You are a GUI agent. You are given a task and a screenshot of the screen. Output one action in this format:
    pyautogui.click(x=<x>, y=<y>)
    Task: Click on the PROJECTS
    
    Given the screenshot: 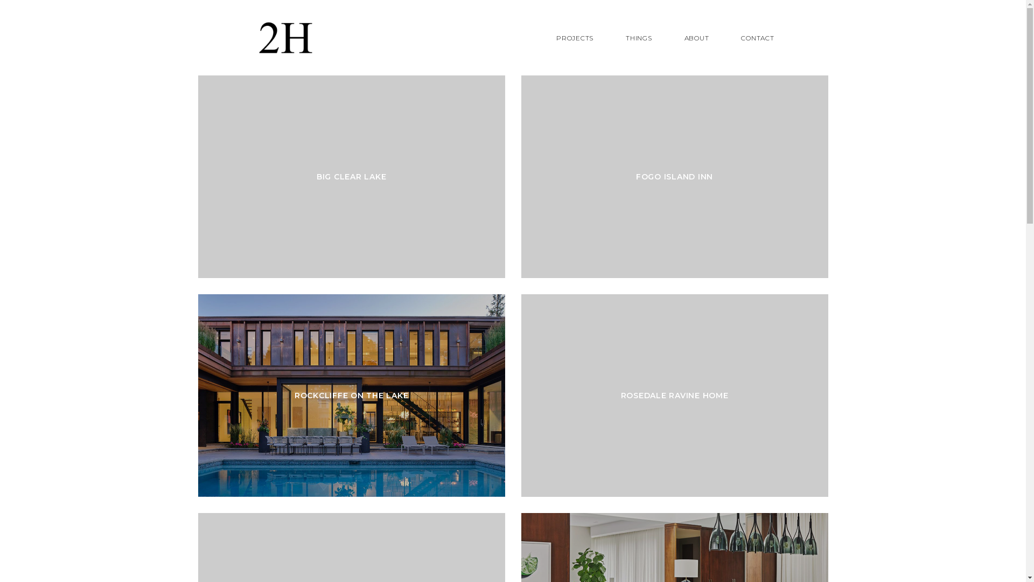 What is the action you would take?
    pyautogui.click(x=575, y=38)
    